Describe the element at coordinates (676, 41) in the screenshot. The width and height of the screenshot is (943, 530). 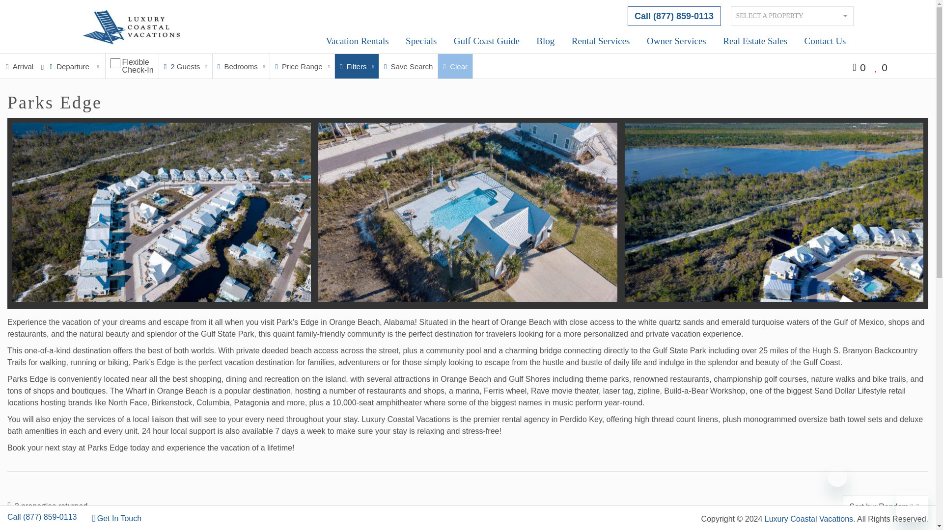
I see `Owner Services` at that location.